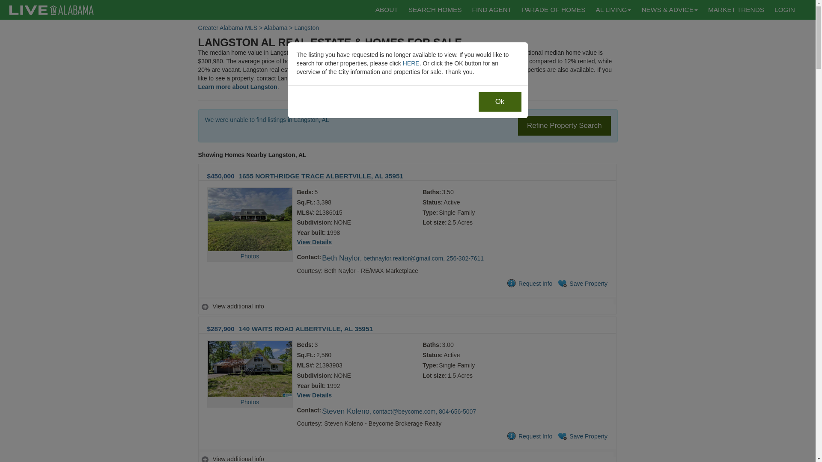 Image resolution: width=822 pixels, height=462 pixels. Describe the element at coordinates (407, 306) in the screenshot. I see `View property remarks and map` at that location.